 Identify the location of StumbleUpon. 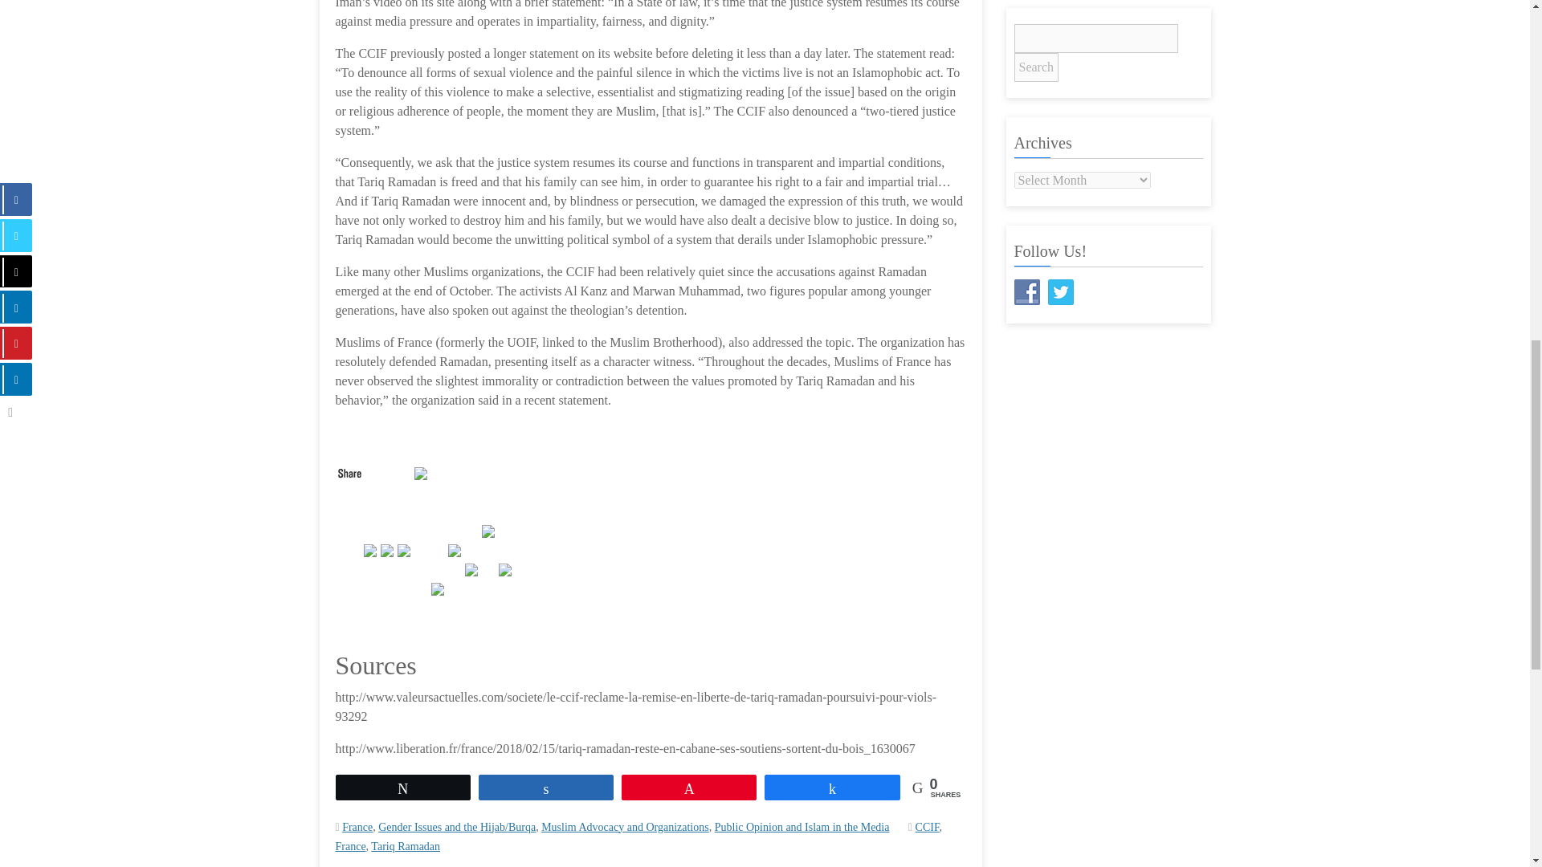
(422, 471).